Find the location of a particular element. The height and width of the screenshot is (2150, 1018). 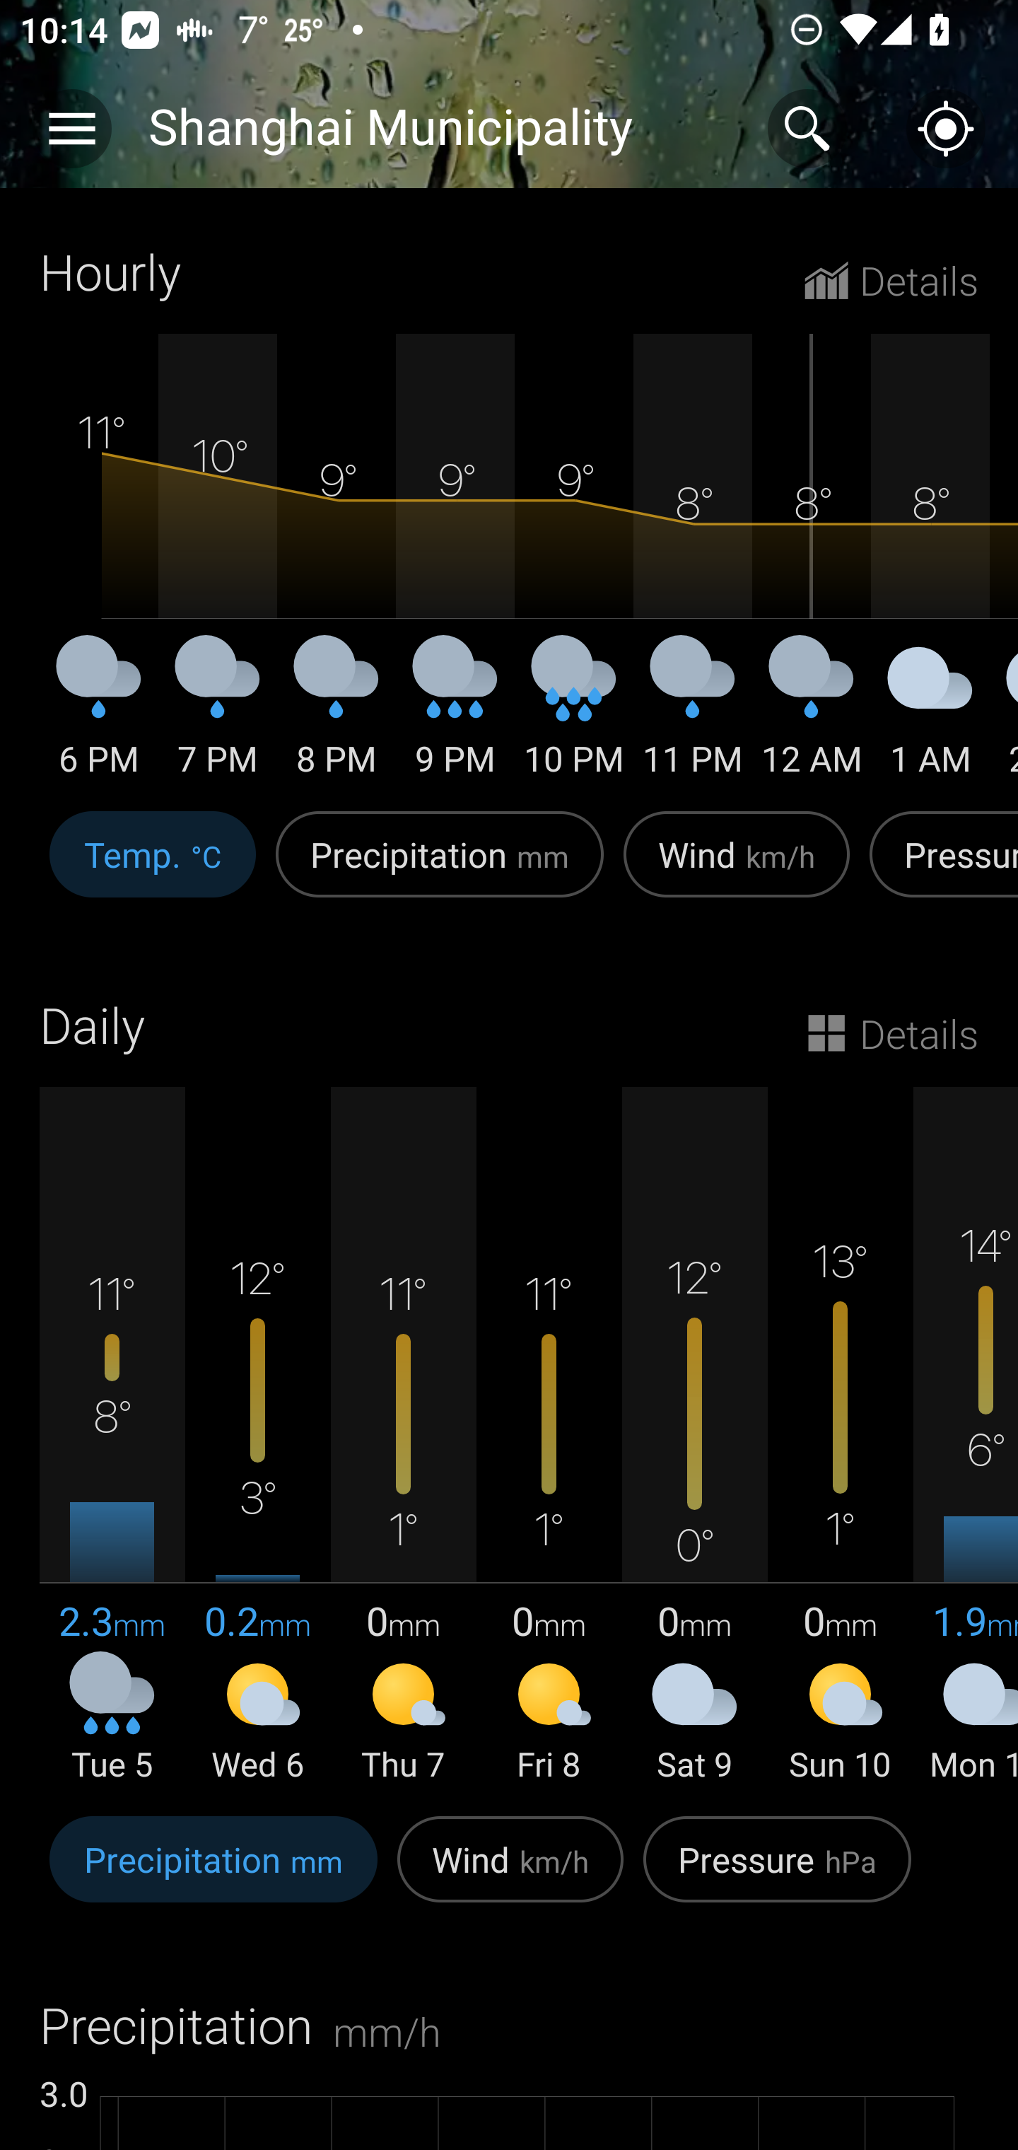

12 AM is located at coordinates (812, 716).